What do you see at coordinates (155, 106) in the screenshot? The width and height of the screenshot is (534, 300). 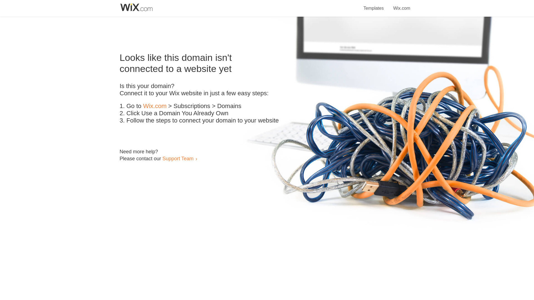 I see `Wix.com` at bounding box center [155, 106].